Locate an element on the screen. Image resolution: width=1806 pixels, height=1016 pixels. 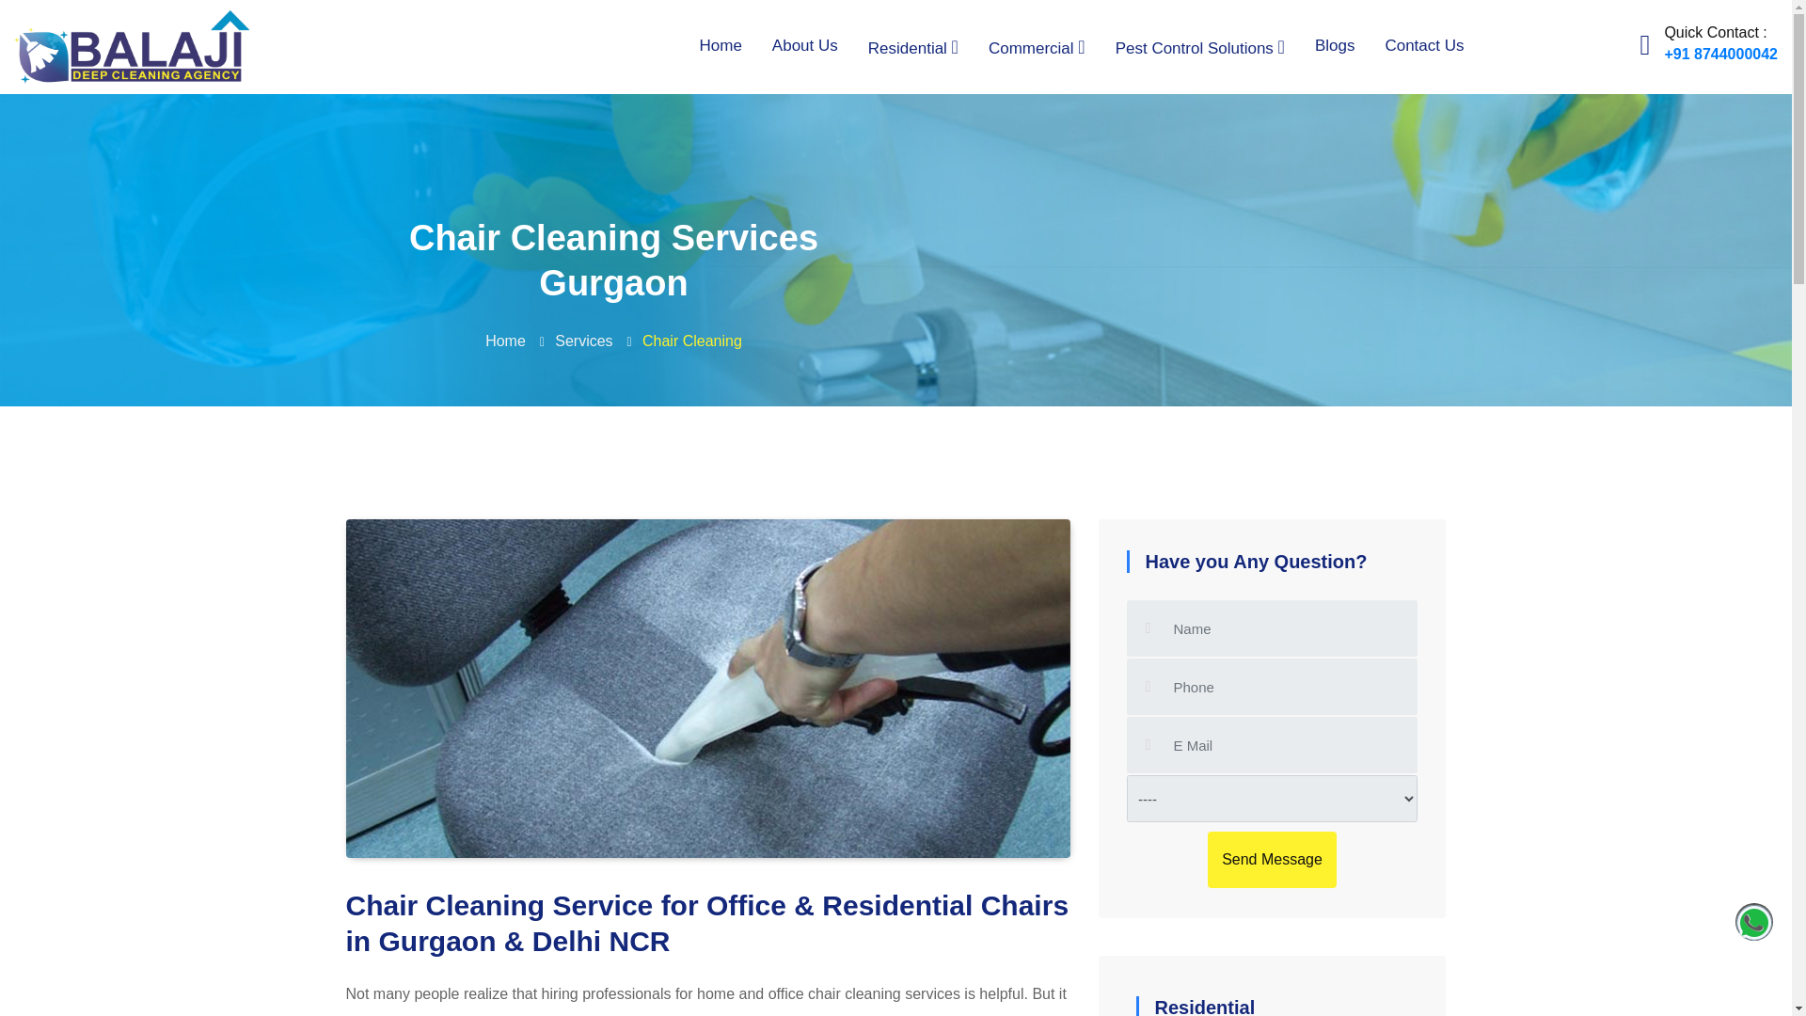
Commercial is located at coordinates (1037, 47).